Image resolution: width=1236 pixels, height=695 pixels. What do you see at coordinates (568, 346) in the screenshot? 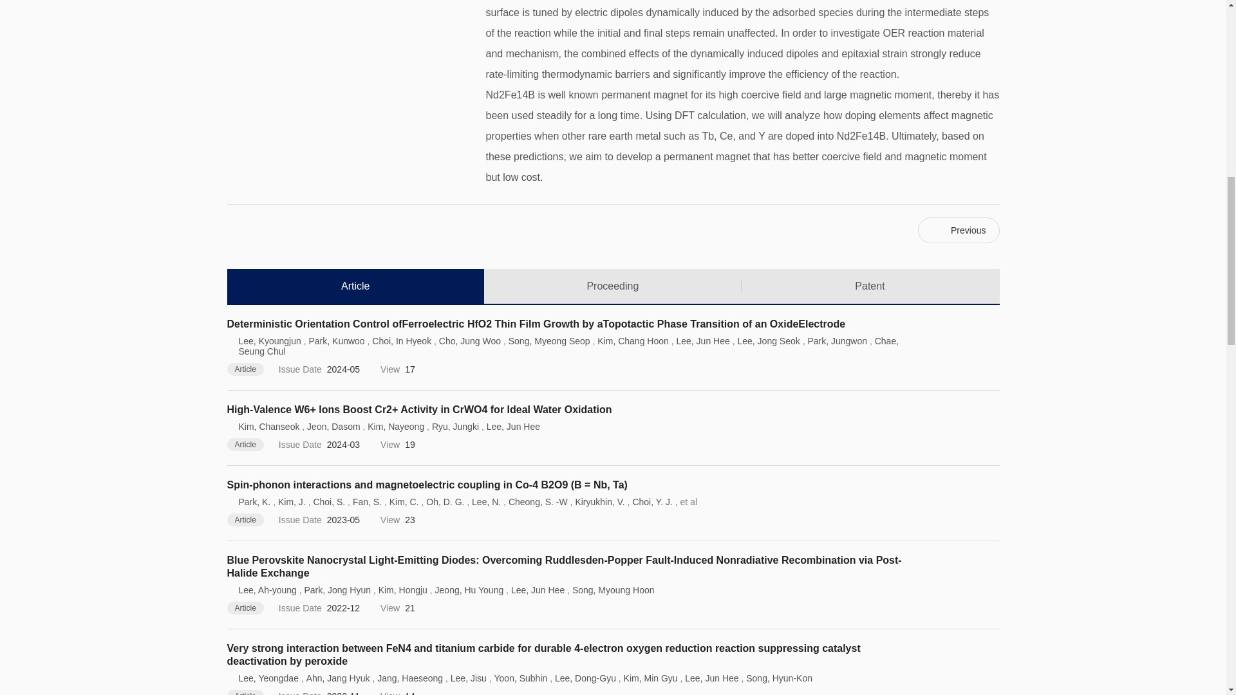
I see `Chae, Seung Chul` at bounding box center [568, 346].